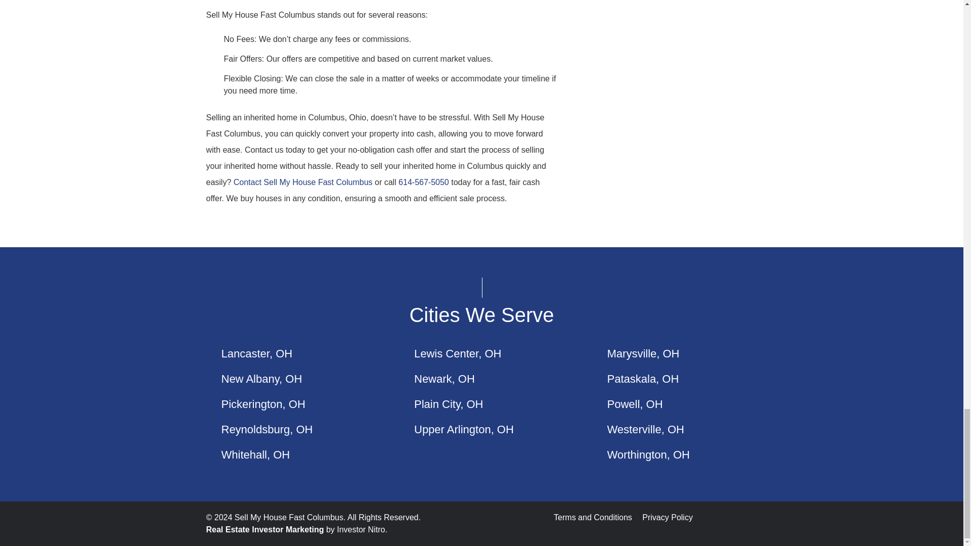 The image size is (971, 546). What do you see at coordinates (668, 518) in the screenshot?
I see `Privacy Policy` at bounding box center [668, 518].